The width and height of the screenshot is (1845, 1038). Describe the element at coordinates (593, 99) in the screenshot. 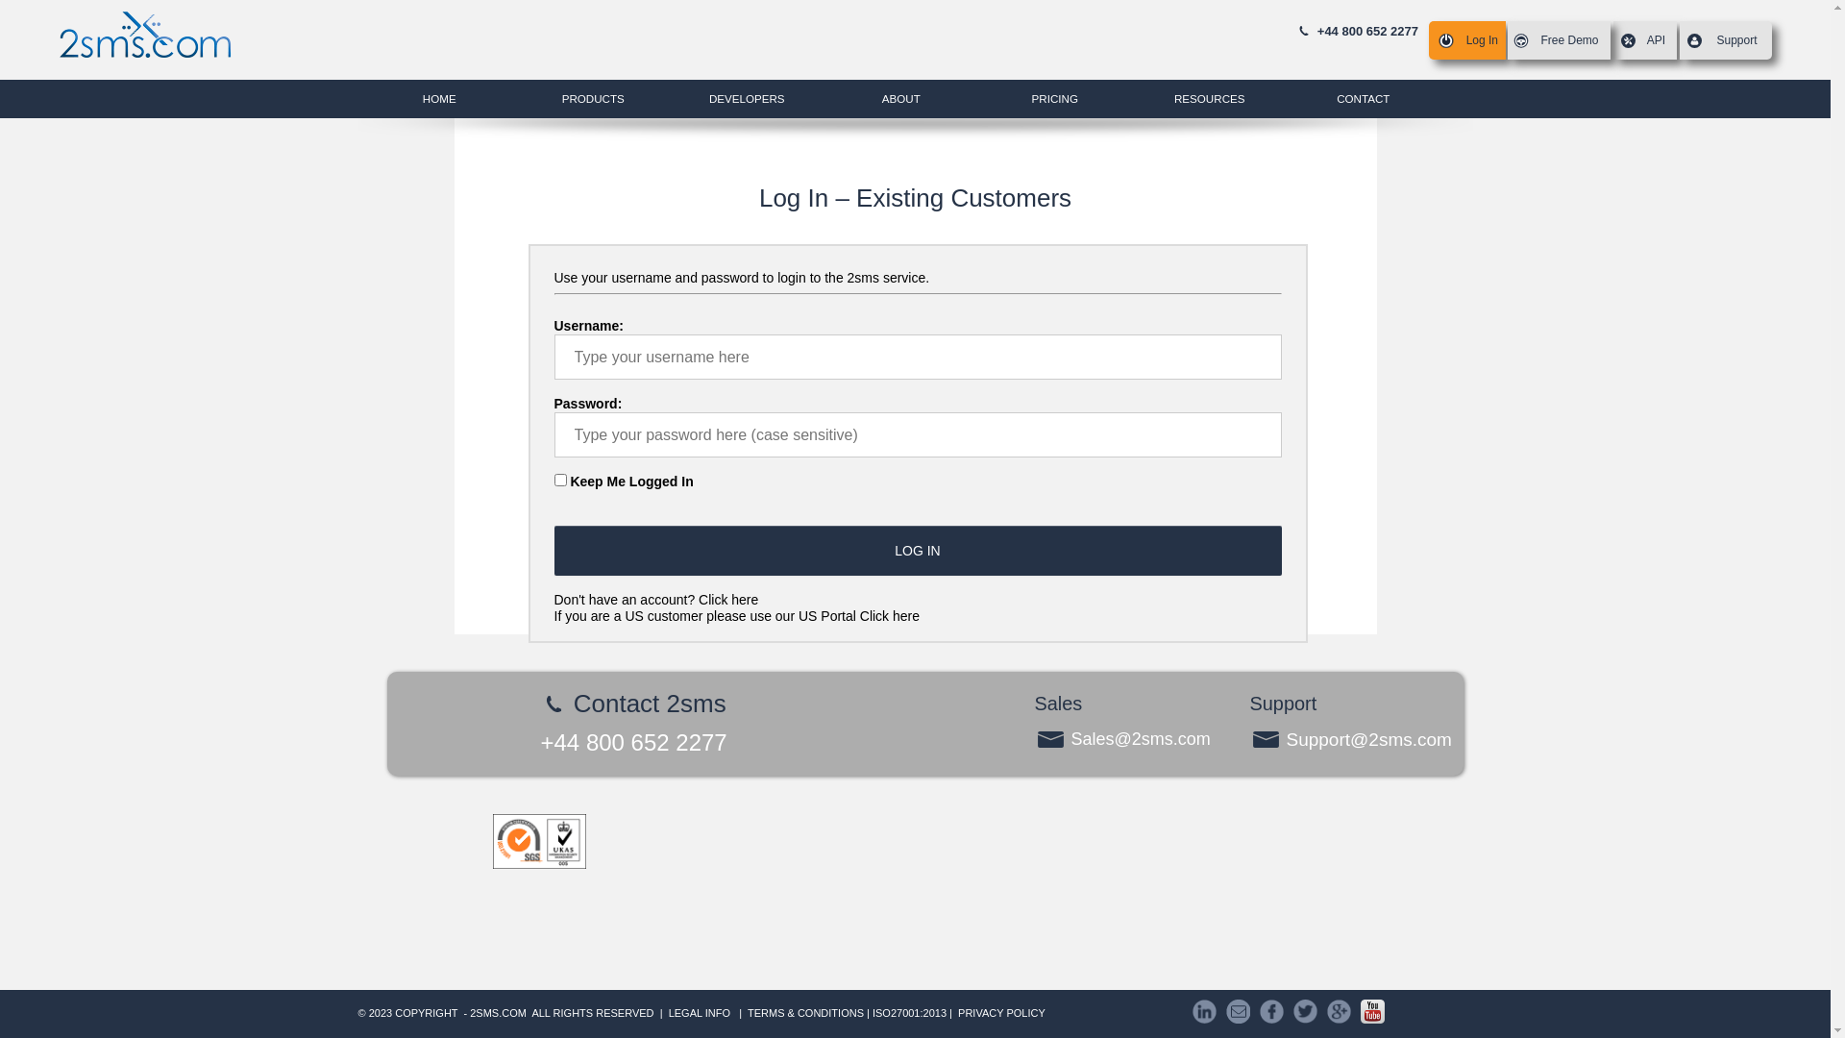

I see `PRODUCTS` at that location.